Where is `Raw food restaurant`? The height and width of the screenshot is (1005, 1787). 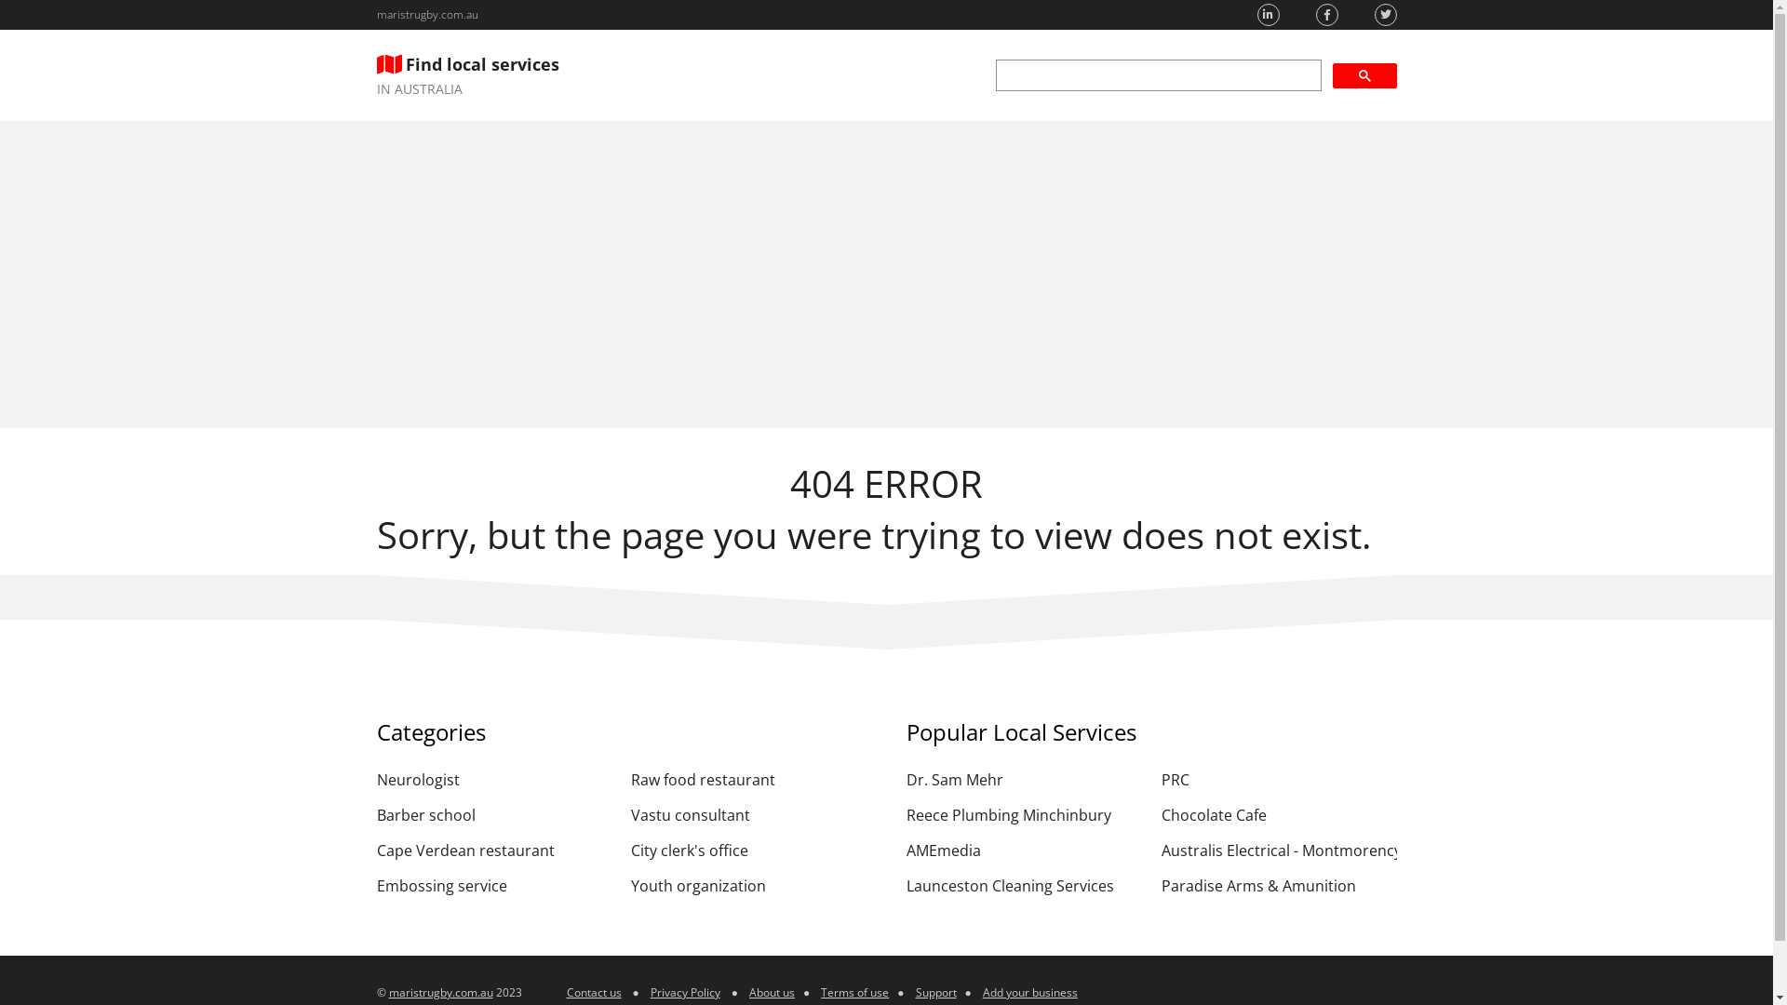 Raw food restaurant is located at coordinates (748, 780).